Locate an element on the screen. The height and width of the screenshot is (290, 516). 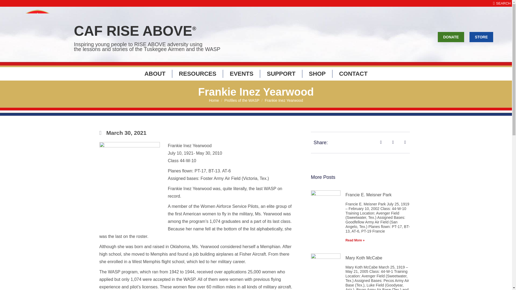
Home is located at coordinates (214, 100).